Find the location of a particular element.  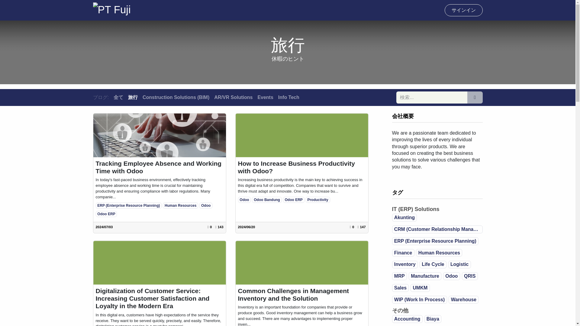

Info Tech is located at coordinates (289, 97).